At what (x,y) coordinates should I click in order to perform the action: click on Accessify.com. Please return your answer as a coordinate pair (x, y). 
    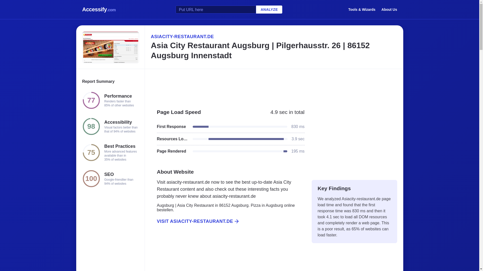
    Looking at the image, I should click on (99, 10).